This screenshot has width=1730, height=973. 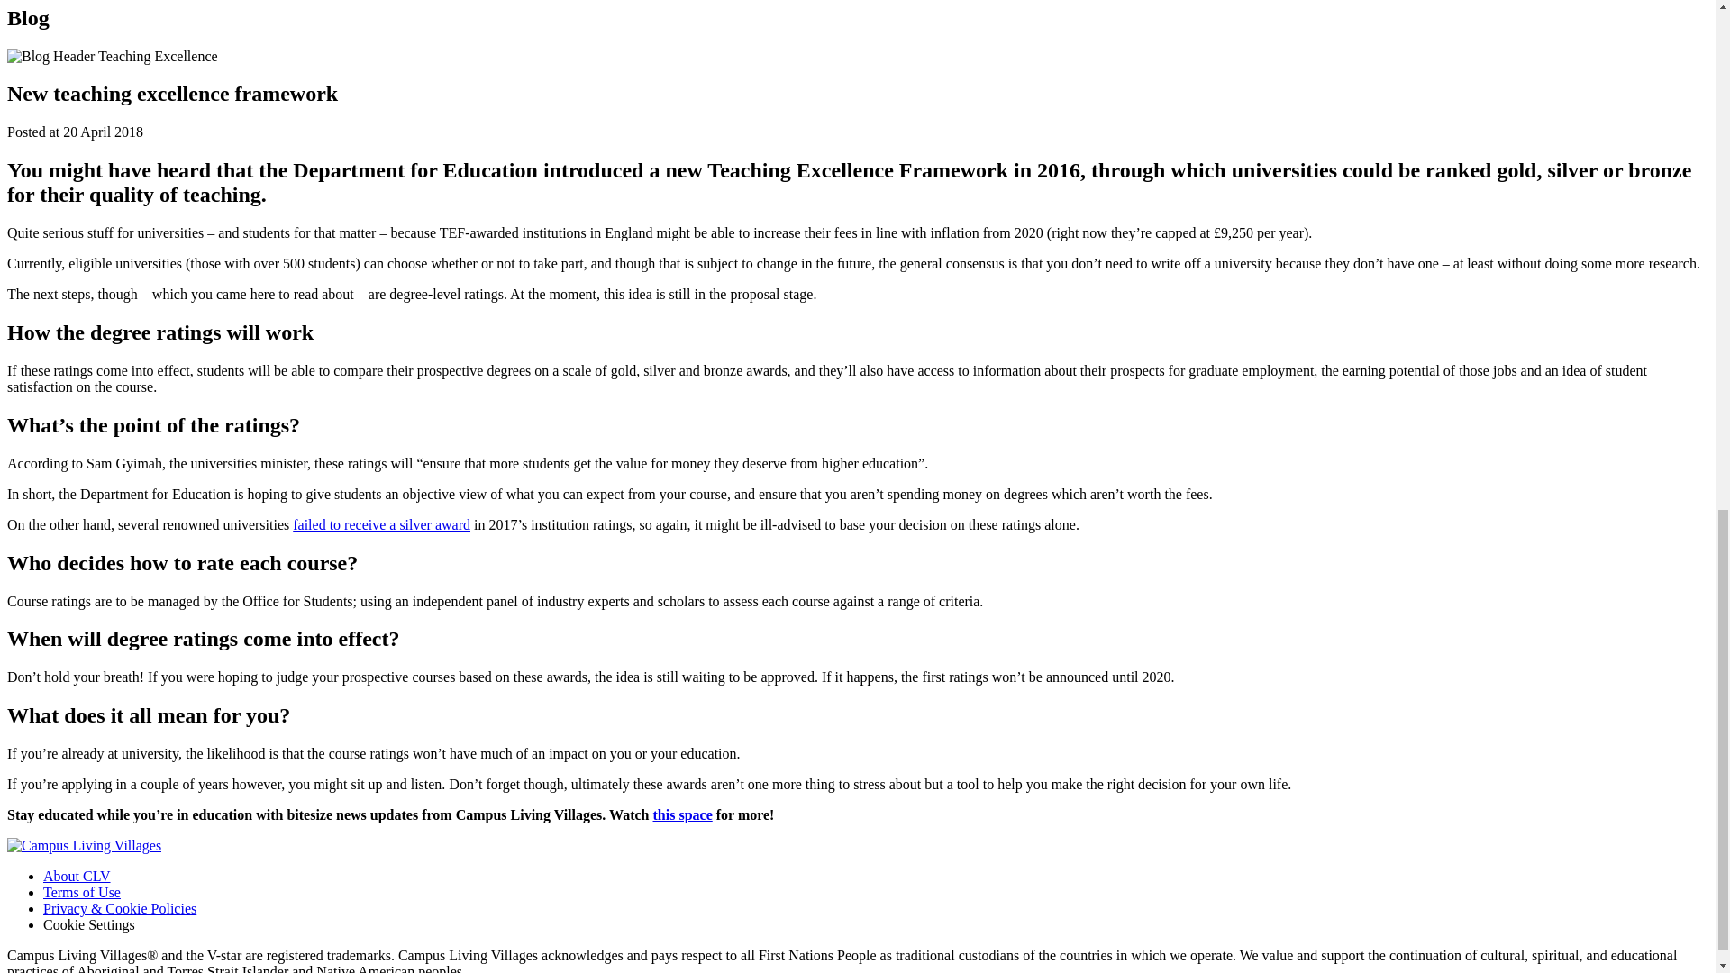 What do you see at coordinates (88, 924) in the screenshot?
I see `Cookie Settings` at bounding box center [88, 924].